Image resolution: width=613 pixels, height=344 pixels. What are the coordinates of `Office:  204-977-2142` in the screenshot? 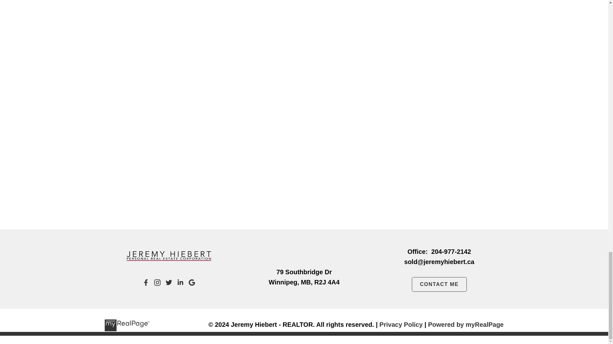 It's located at (439, 252).